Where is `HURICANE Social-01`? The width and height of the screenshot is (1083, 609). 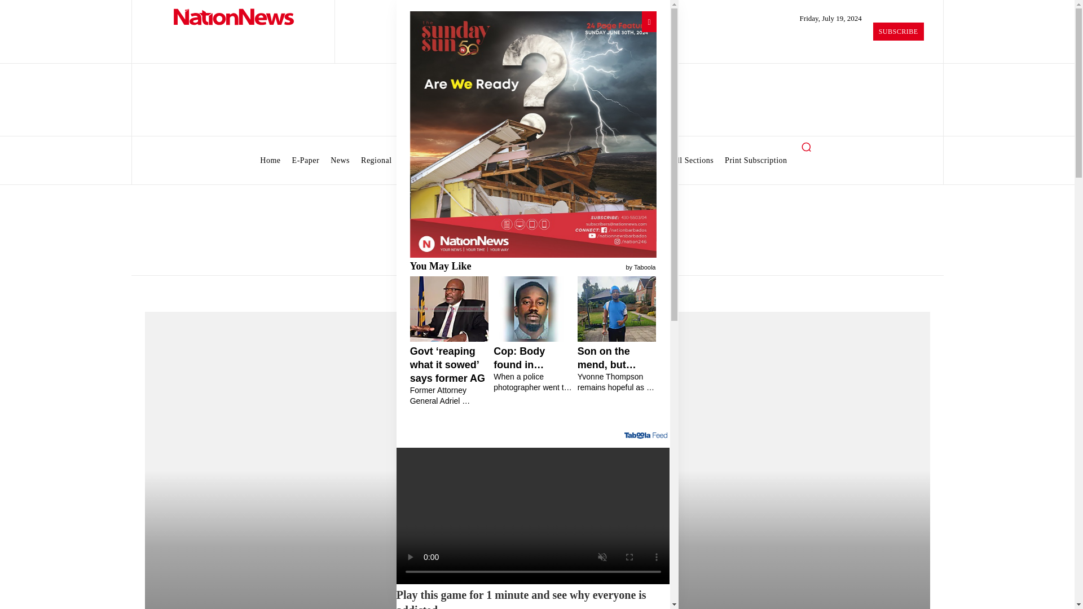 HURICANE Social-01 is located at coordinates (532, 134).